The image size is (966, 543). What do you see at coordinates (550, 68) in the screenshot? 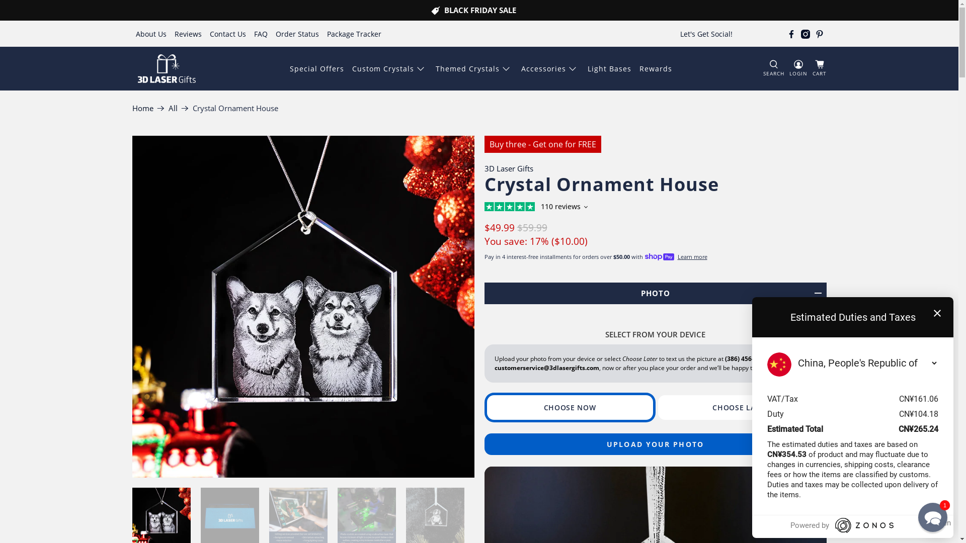
I see `Accessories` at bounding box center [550, 68].